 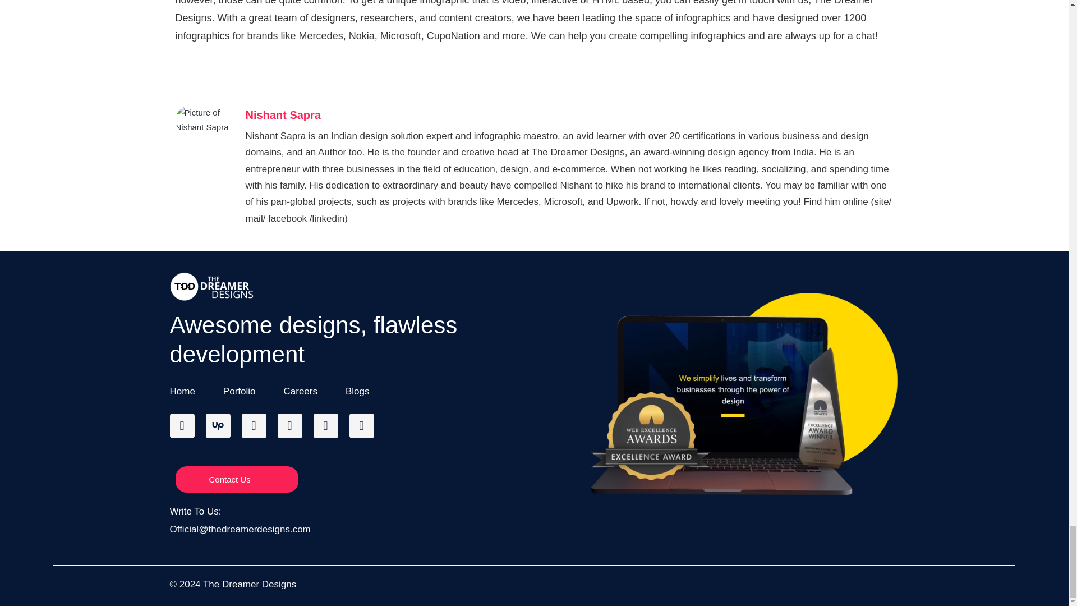 What do you see at coordinates (747, 2) in the screenshot?
I see ` get in touch` at bounding box center [747, 2].